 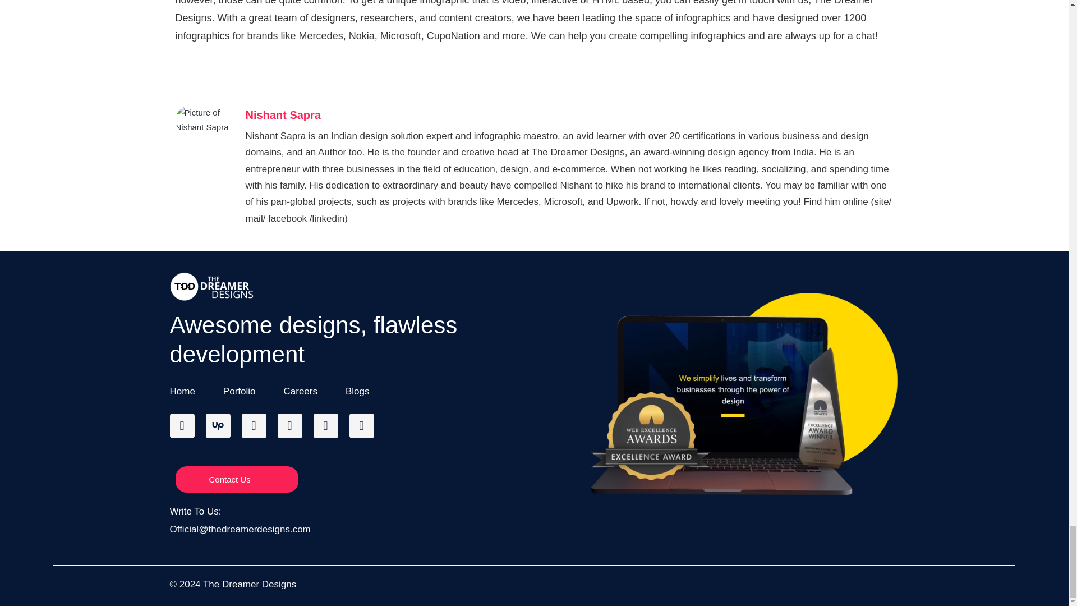 What do you see at coordinates (747, 2) in the screenshot?
I see ` get in touch` at bounding box center [747, 2].